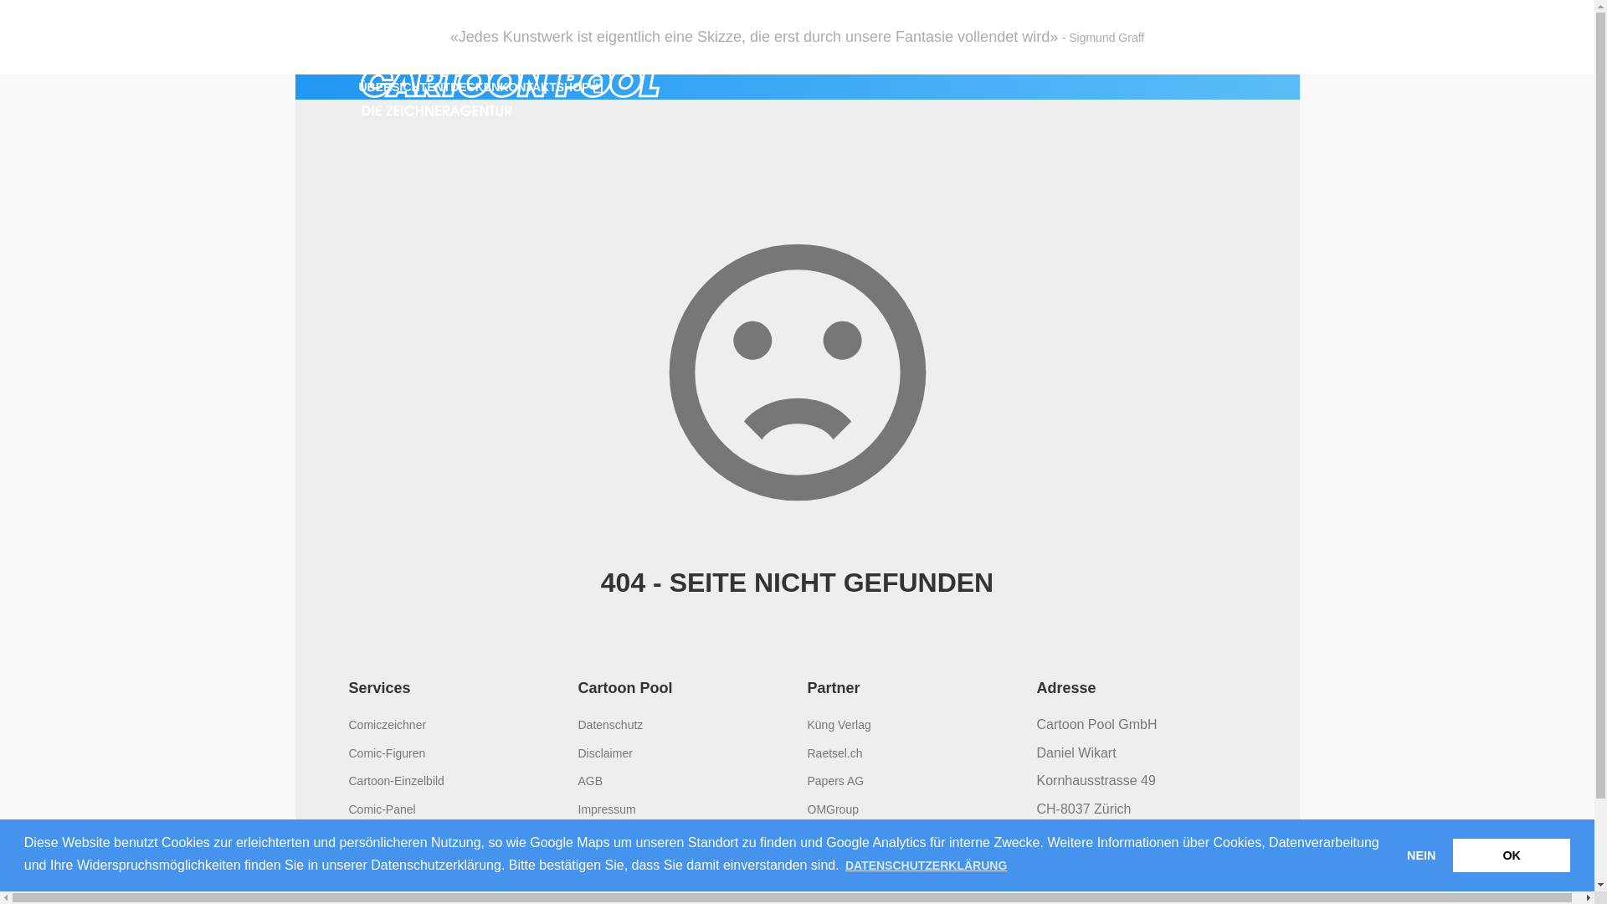 The height and width of the screenshot is (904, 1607). I want to click on Comic-Panel, so click(382, 809).